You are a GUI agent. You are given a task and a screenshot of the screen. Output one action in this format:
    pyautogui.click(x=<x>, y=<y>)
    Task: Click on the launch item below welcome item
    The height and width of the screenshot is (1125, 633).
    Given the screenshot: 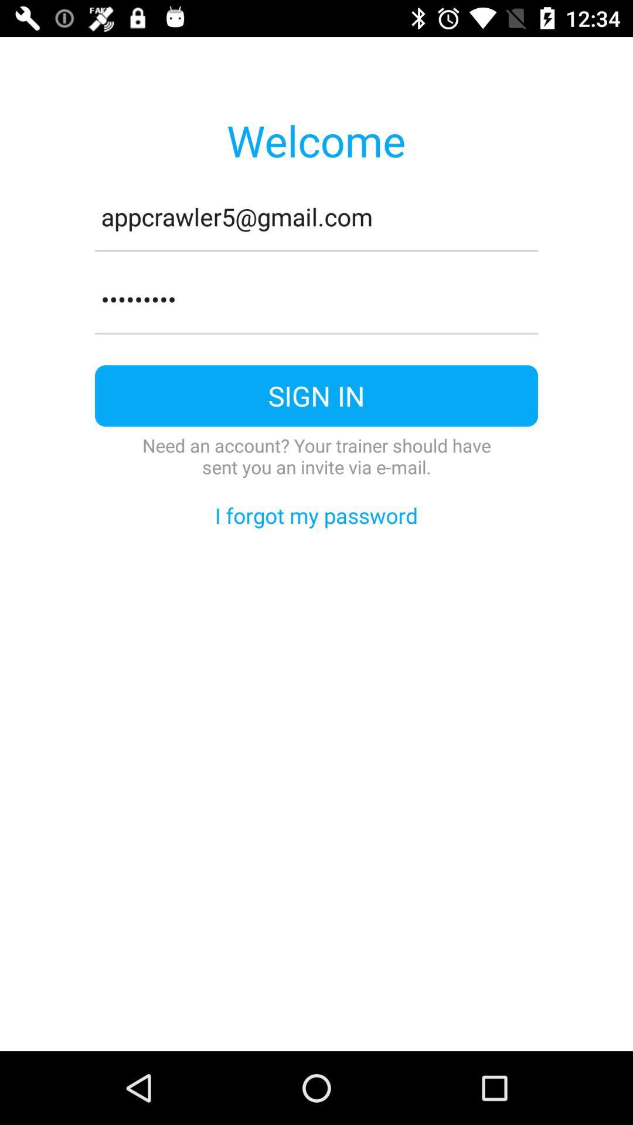 What is the action you would take?
    pyautogui.click(x=316, y=217)
    